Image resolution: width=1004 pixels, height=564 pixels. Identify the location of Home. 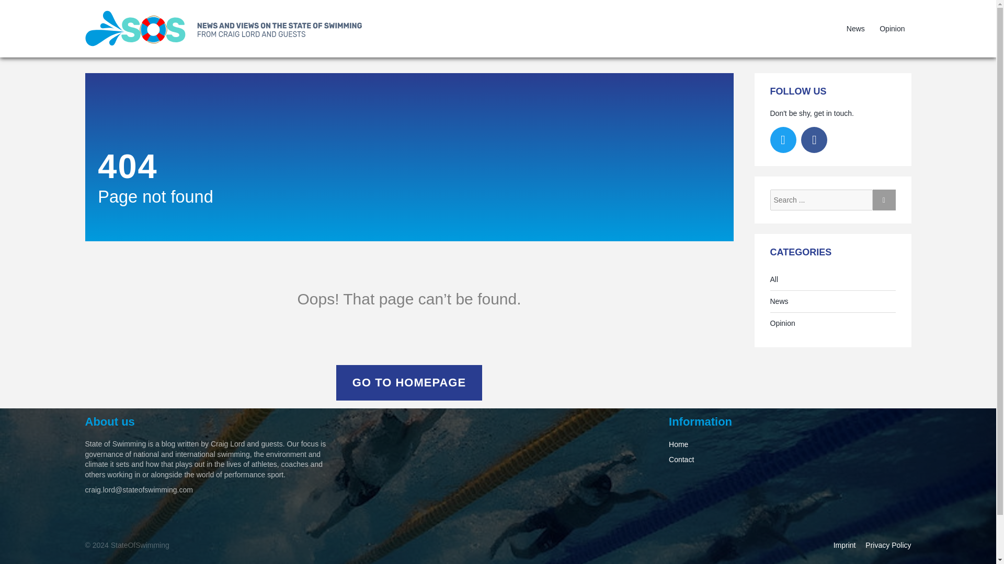
(678, 444).